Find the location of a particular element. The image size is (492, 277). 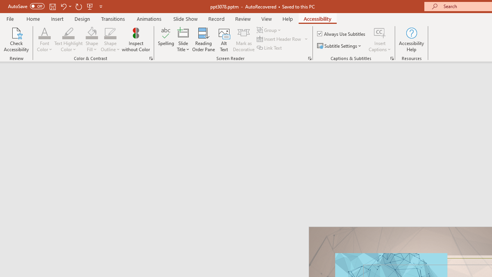

Insert Header Row is located at coordinates (283, 39).